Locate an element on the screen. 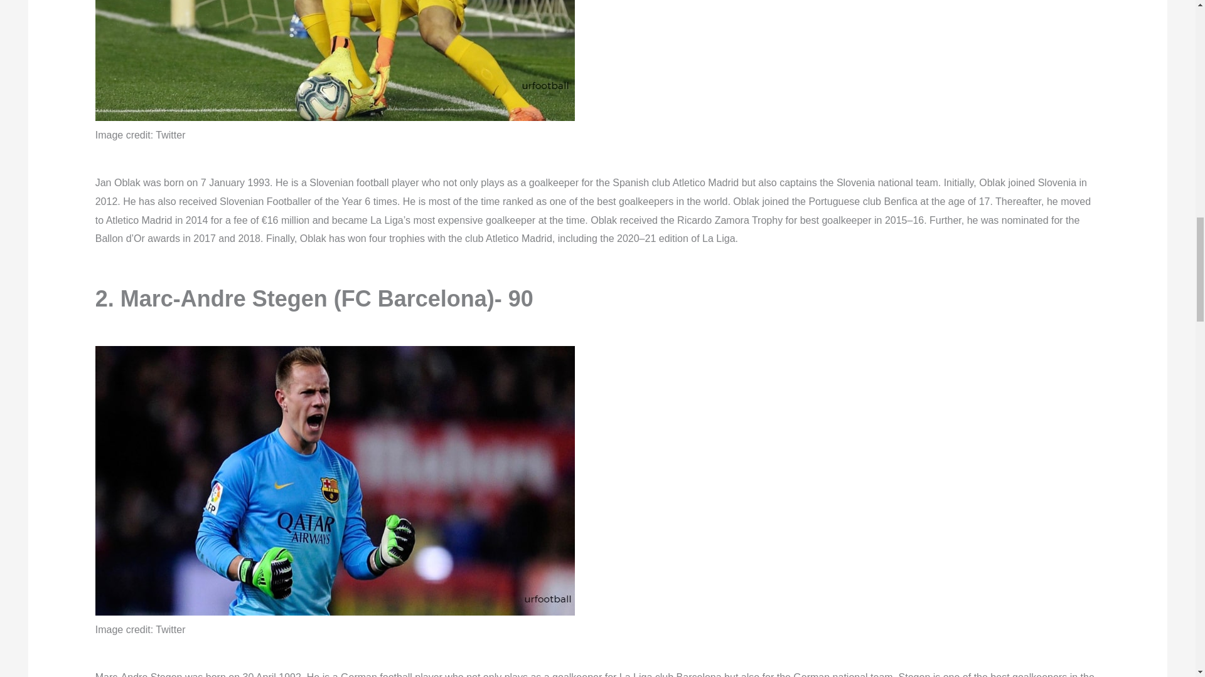 The height and width of the screenshot is (677, 1205). Jan Oblak Is The Best Goal Keeper In La Liga is located at coordinates (335, 60).